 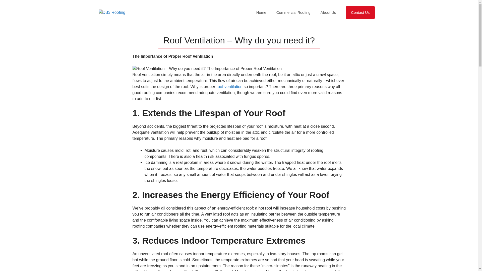 What do you see at coordinates (261, 13) in the screenshot?
I see `Home` at bounding box center [261, 13].